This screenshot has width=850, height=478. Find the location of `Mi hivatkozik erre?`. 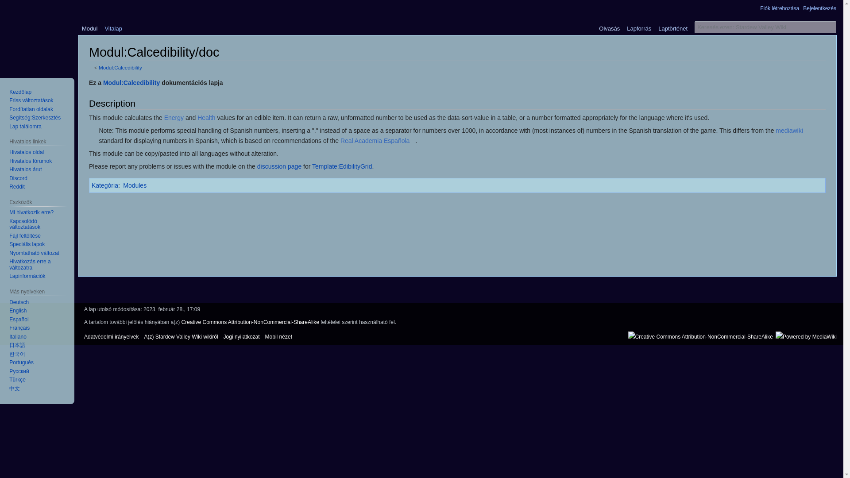

Mi hivatkozik erre? is located at coordinates (31, 212).